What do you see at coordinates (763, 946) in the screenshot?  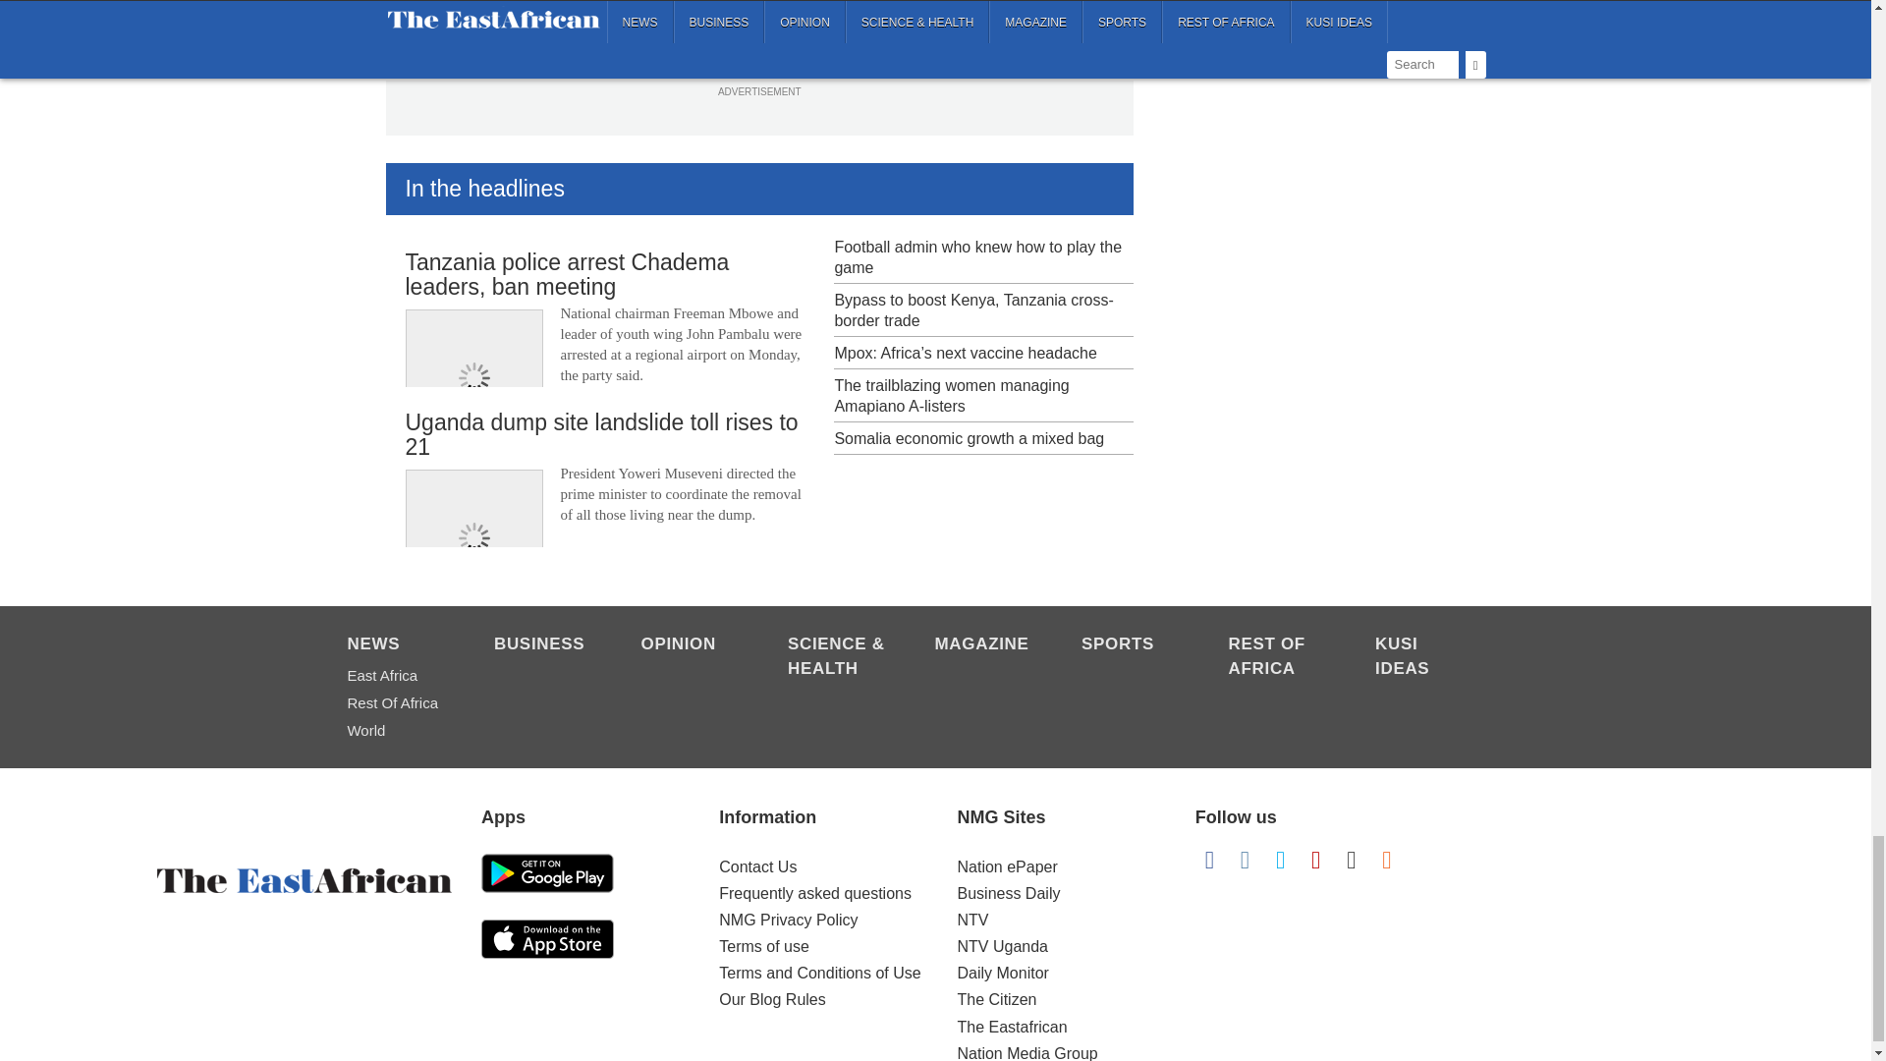 I see `Terms of use` at bounding box center [763, 946].